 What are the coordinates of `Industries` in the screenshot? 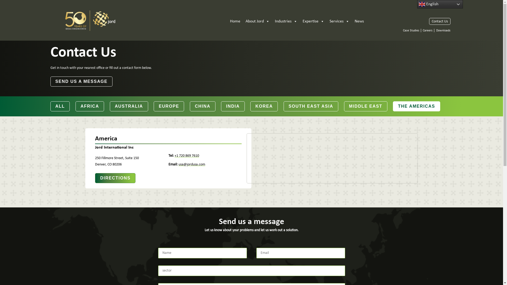 It's located at (286, 22).